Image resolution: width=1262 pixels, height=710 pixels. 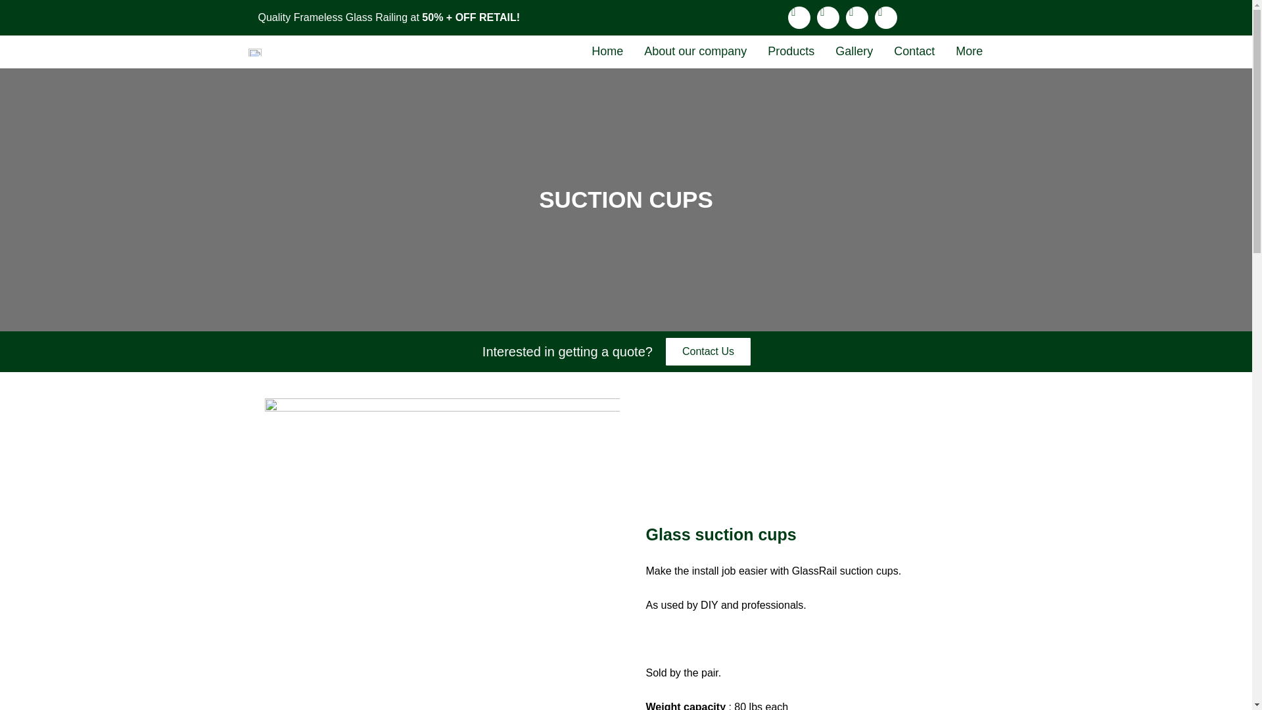 What do you see at coordinates (854, 51) in the screenshot?
I see `Gallery` at bounding box center [854, 51].